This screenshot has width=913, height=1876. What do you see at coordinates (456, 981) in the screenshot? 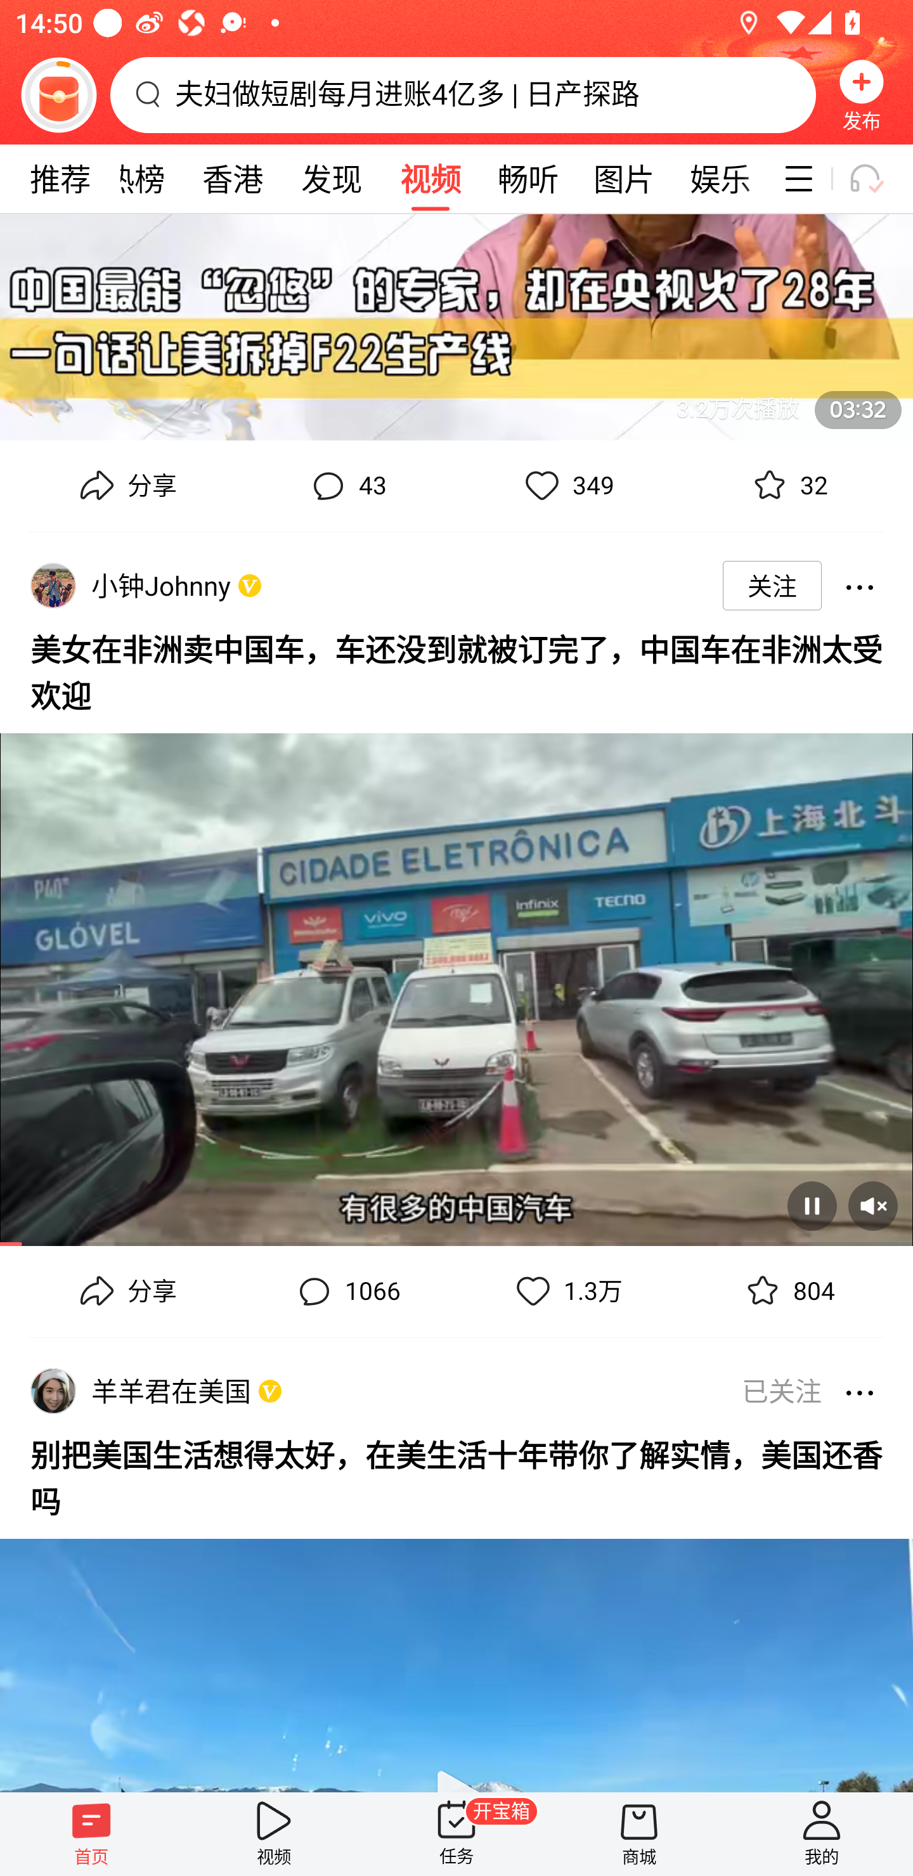
I see `视频播放器，双击唤起播放控制 取消静音` at bounding box center [456, 981].